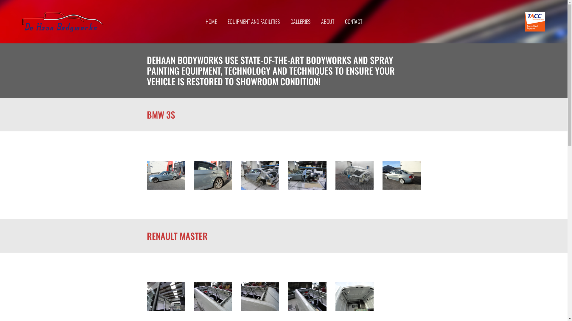 Image resolution: width=572 pixels, height=321 pixels. I want to click on GALLERIES, so click(300, 21).